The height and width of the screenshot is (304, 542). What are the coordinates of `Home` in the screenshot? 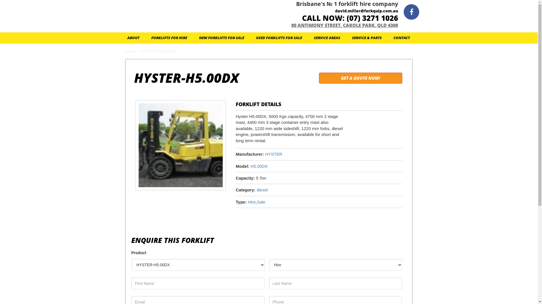 It's located at (131, 51).